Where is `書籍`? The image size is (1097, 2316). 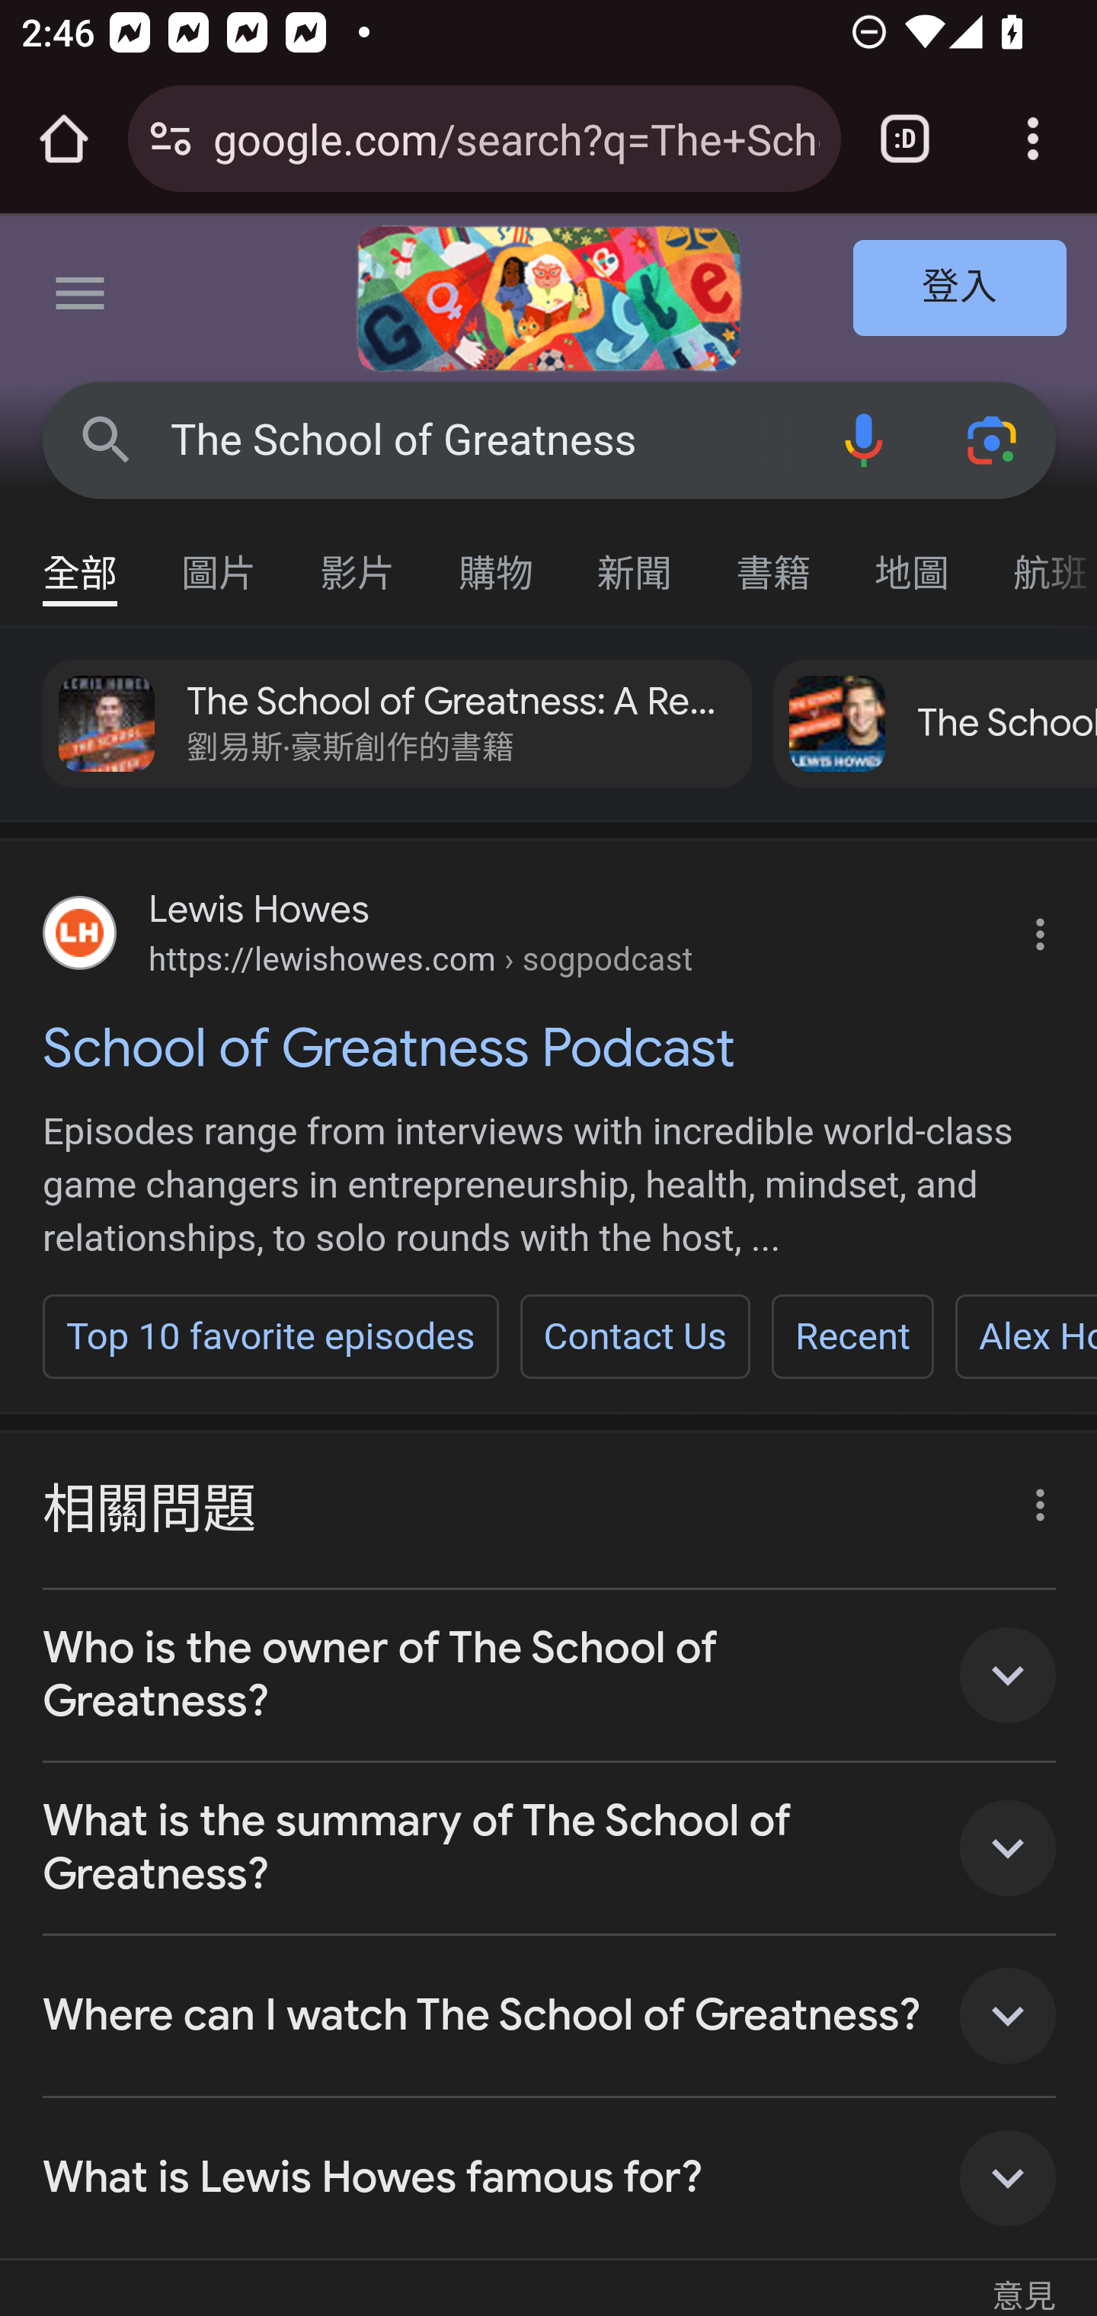
書籍 is located at coordinates (774, 559).